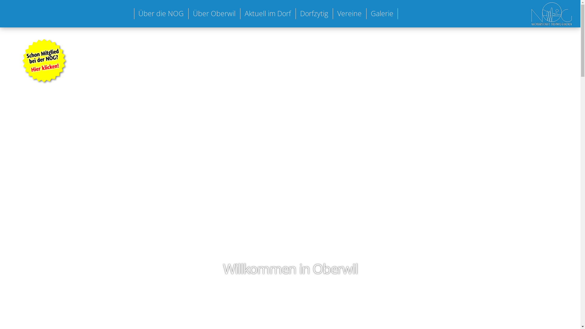  I want to click on Vereine, so click(349, 14).